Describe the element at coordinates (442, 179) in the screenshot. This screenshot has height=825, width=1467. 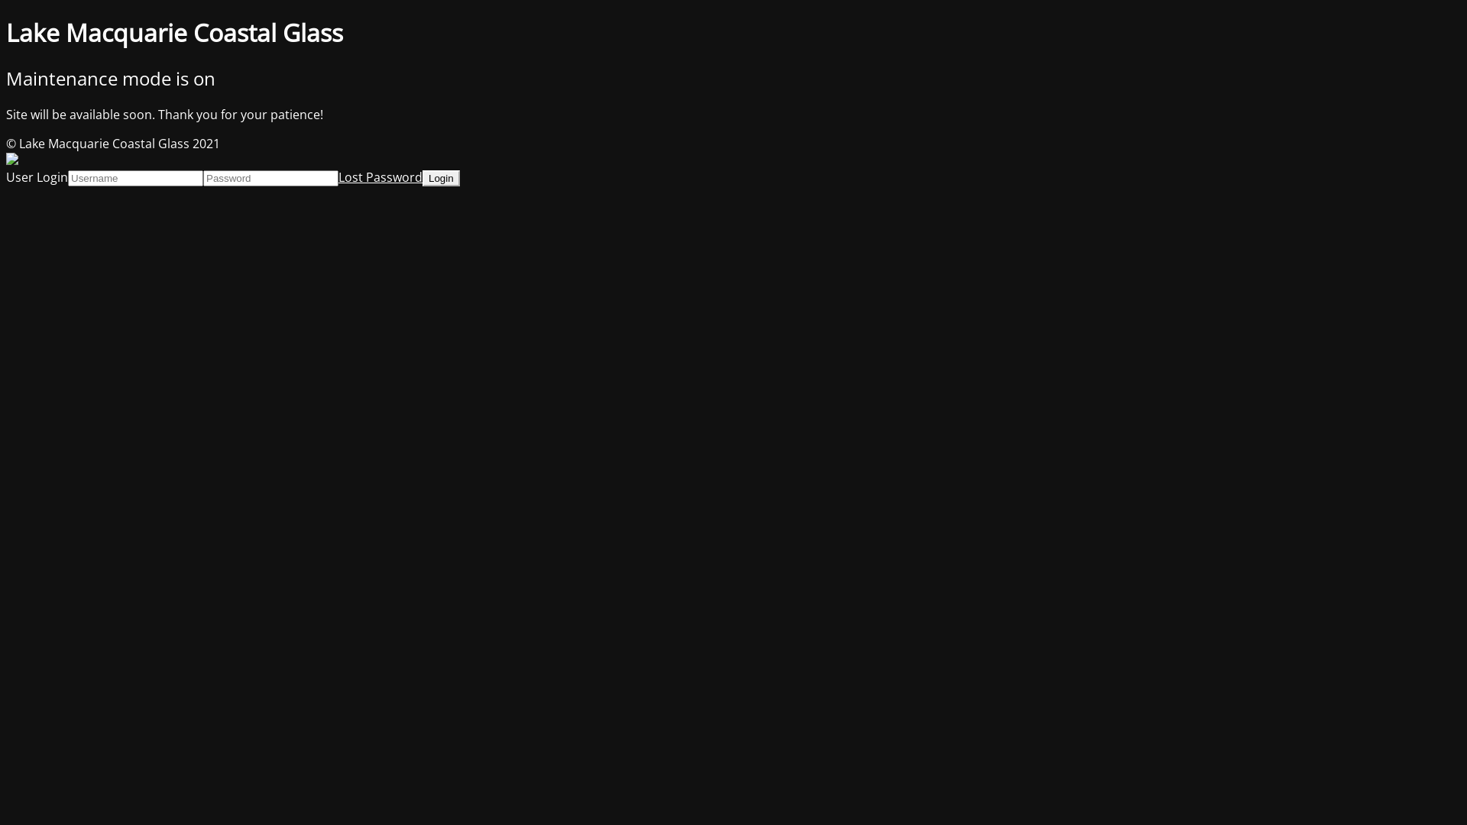
I see `Login` at that location.